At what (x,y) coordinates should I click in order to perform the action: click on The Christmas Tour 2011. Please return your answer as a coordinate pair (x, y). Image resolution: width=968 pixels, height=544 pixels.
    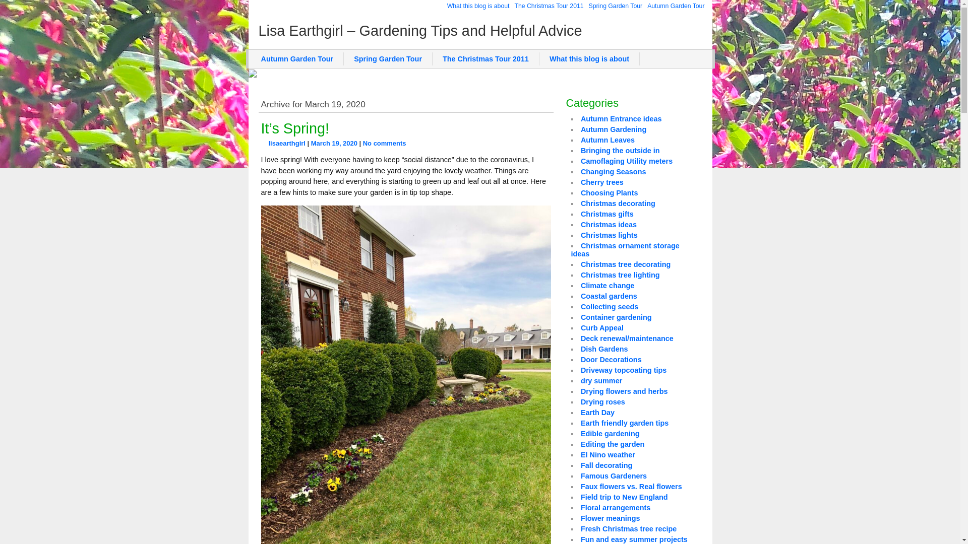
    Looking at the image, I should click on (549, 6).